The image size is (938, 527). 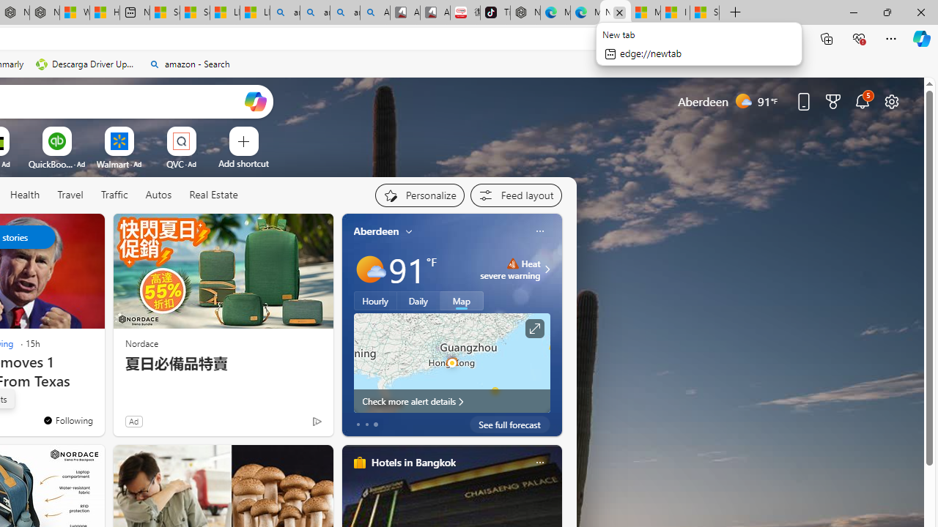 I want to click on All Cubot phones, so click(x=435, y=13).